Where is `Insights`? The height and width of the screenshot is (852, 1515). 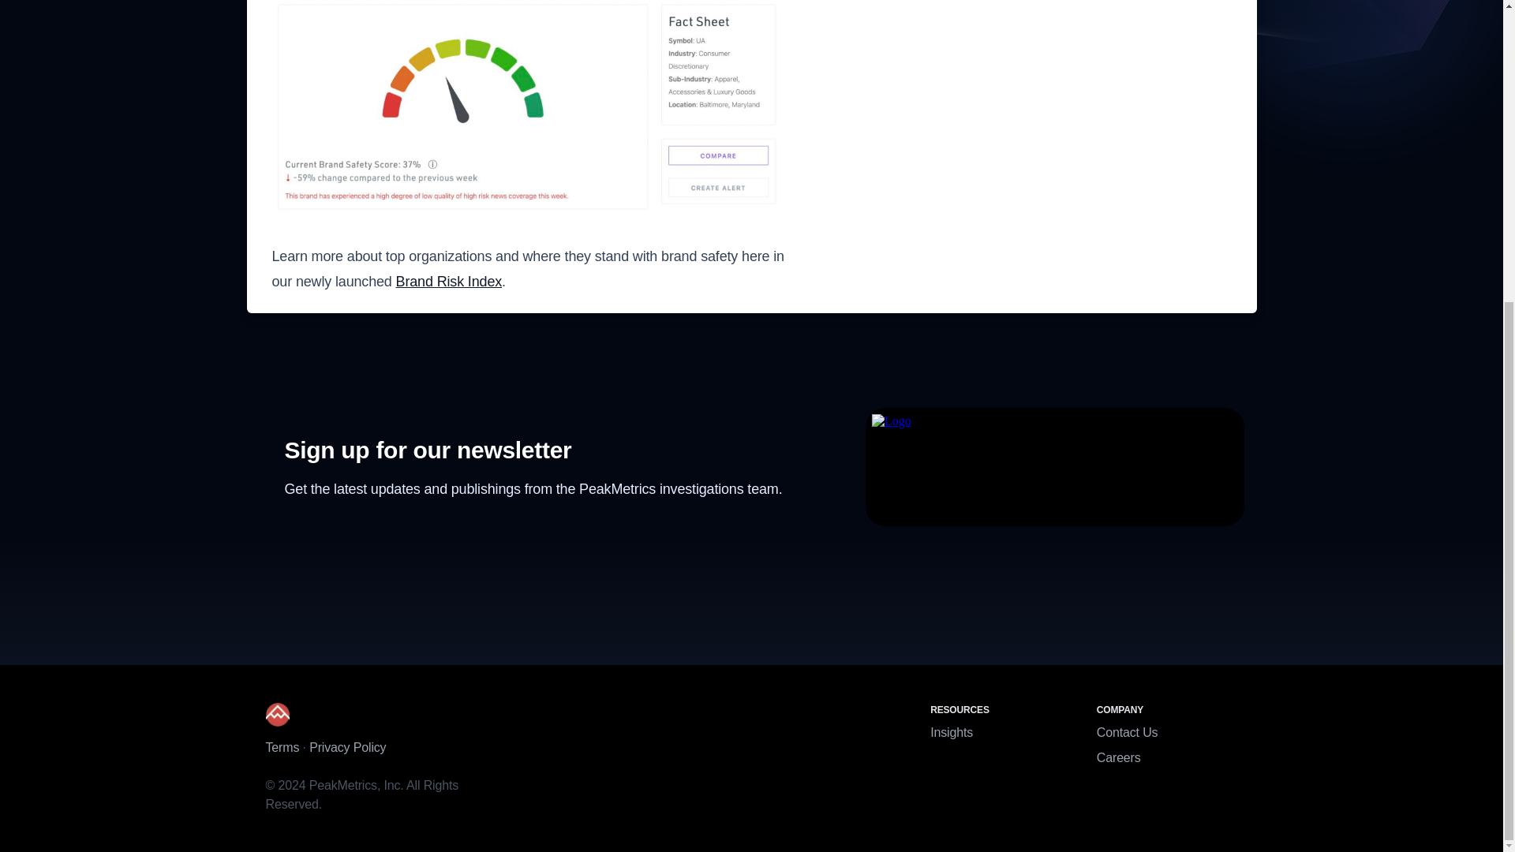
Insights is located at coordinates (951, 732).